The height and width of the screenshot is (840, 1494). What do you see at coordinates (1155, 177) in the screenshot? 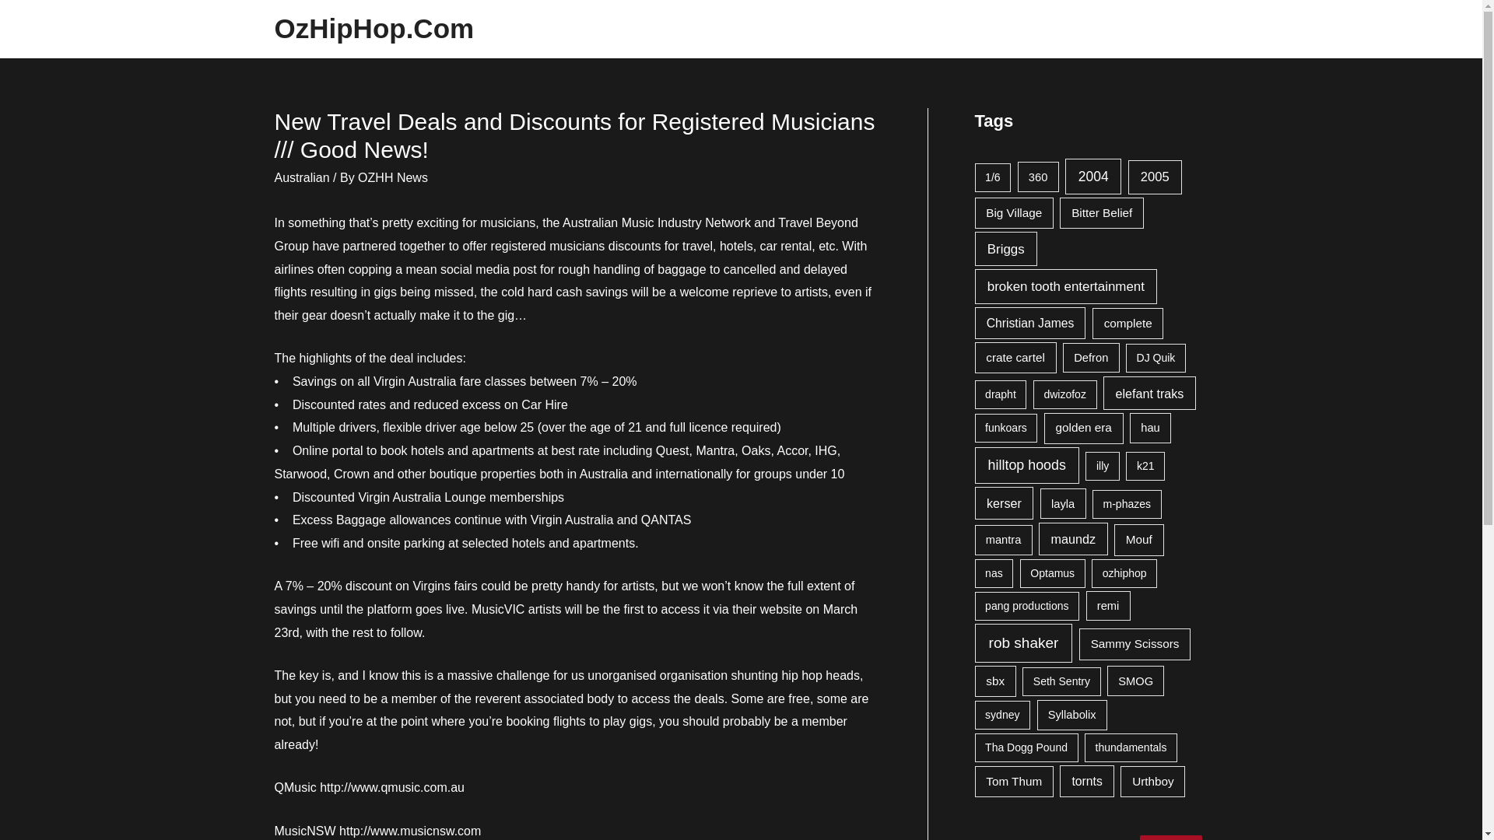
I see `2005` at bounding box center [1155, 177].